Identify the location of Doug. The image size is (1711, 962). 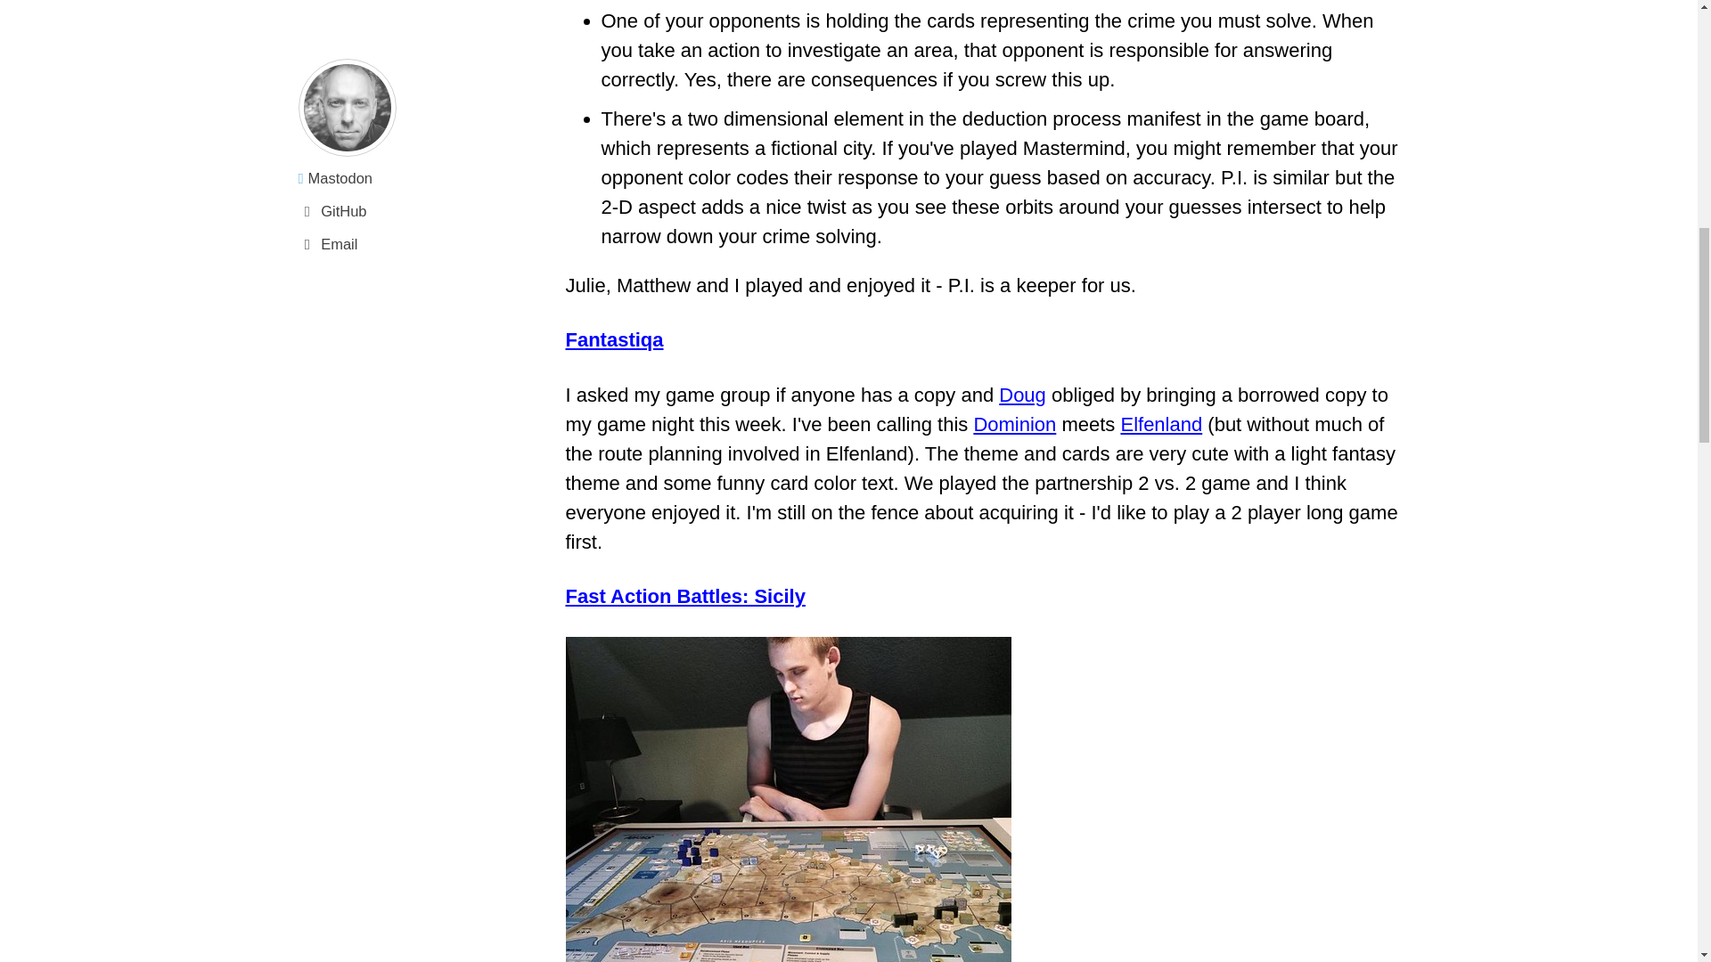
(1022, 394).